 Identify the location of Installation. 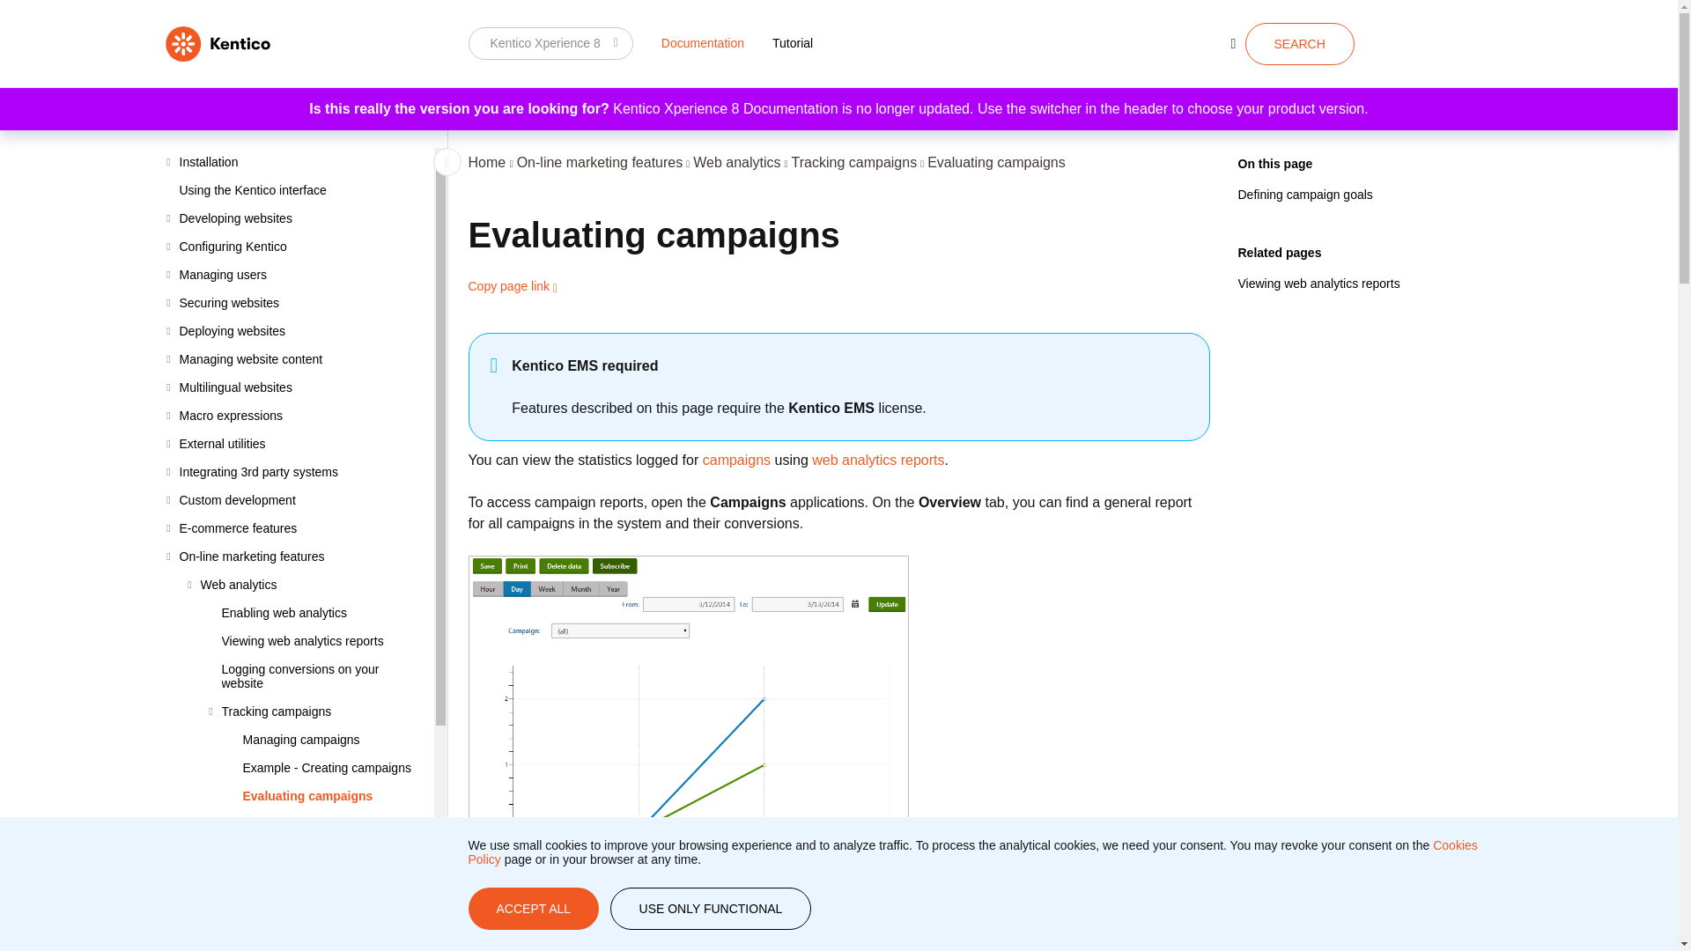
(299, 162).